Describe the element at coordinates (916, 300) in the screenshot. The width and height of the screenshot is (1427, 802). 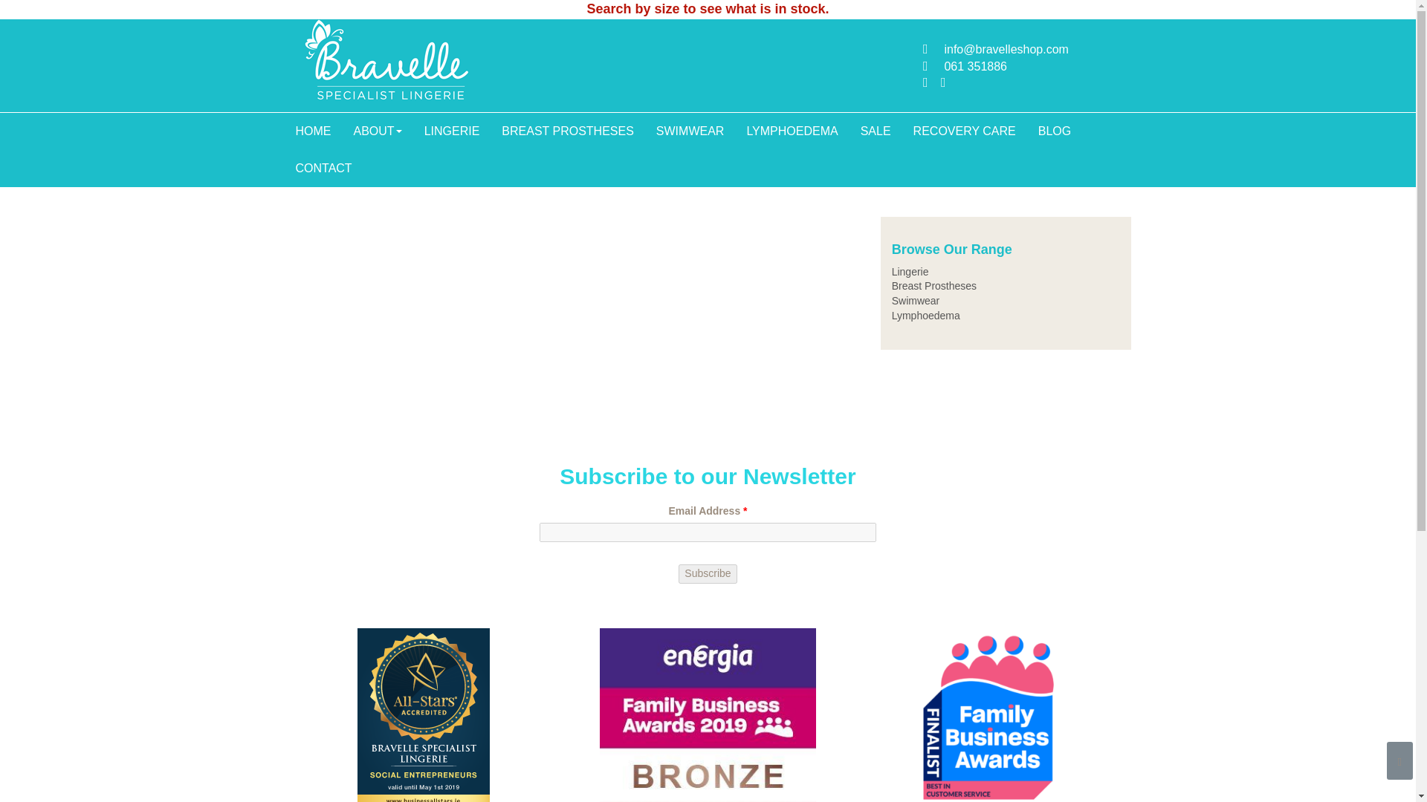
I see `Swimwear` at that location.